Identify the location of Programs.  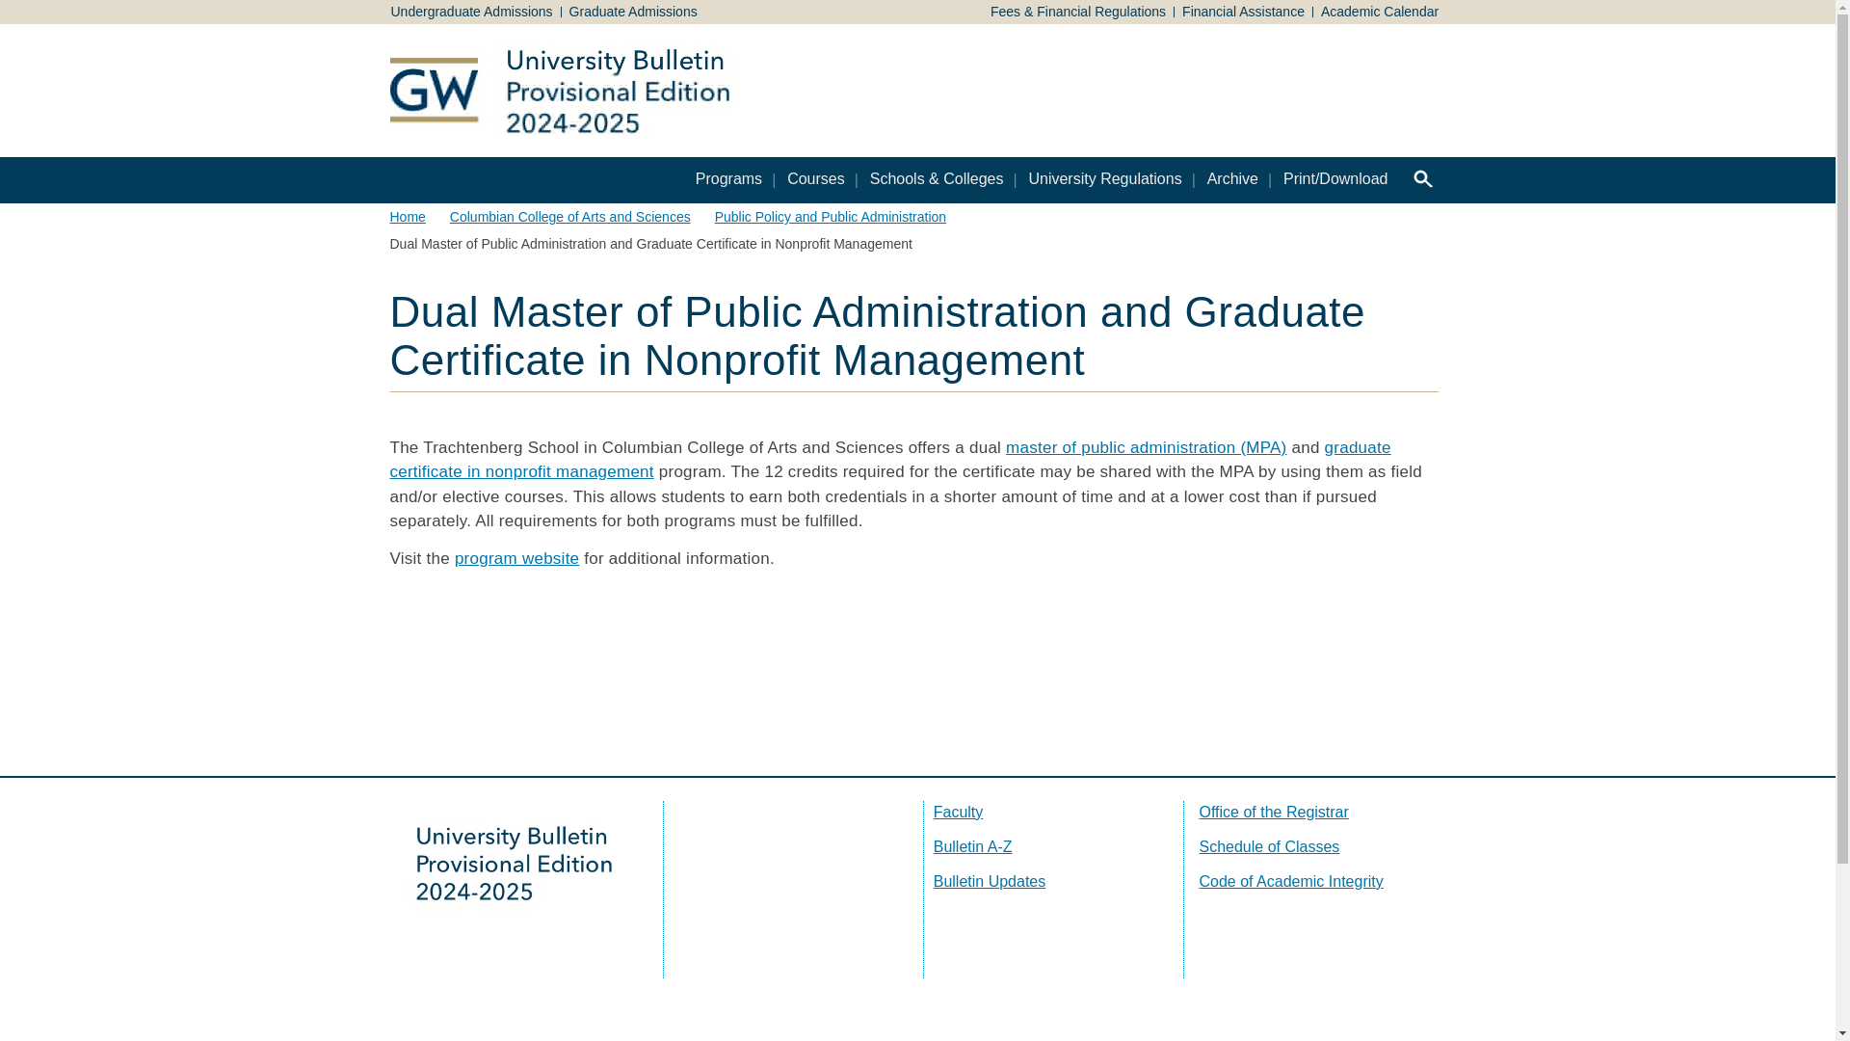
(407, 217).